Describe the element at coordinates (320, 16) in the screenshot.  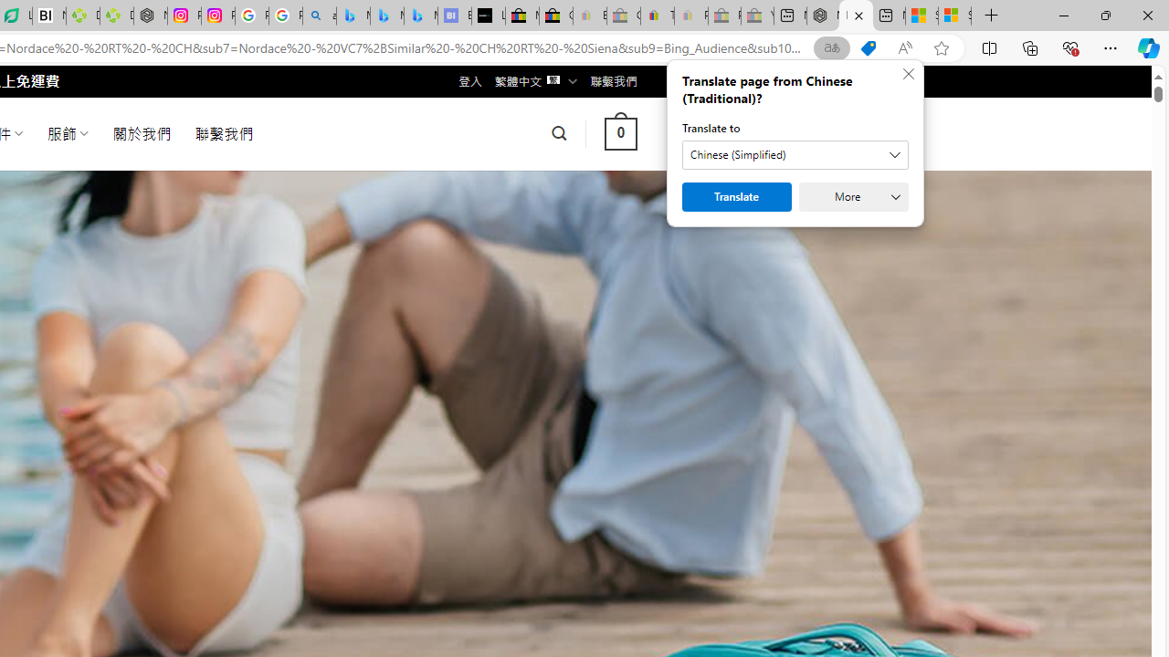
I see `alabama high school quarterback dies - Search` at that location.